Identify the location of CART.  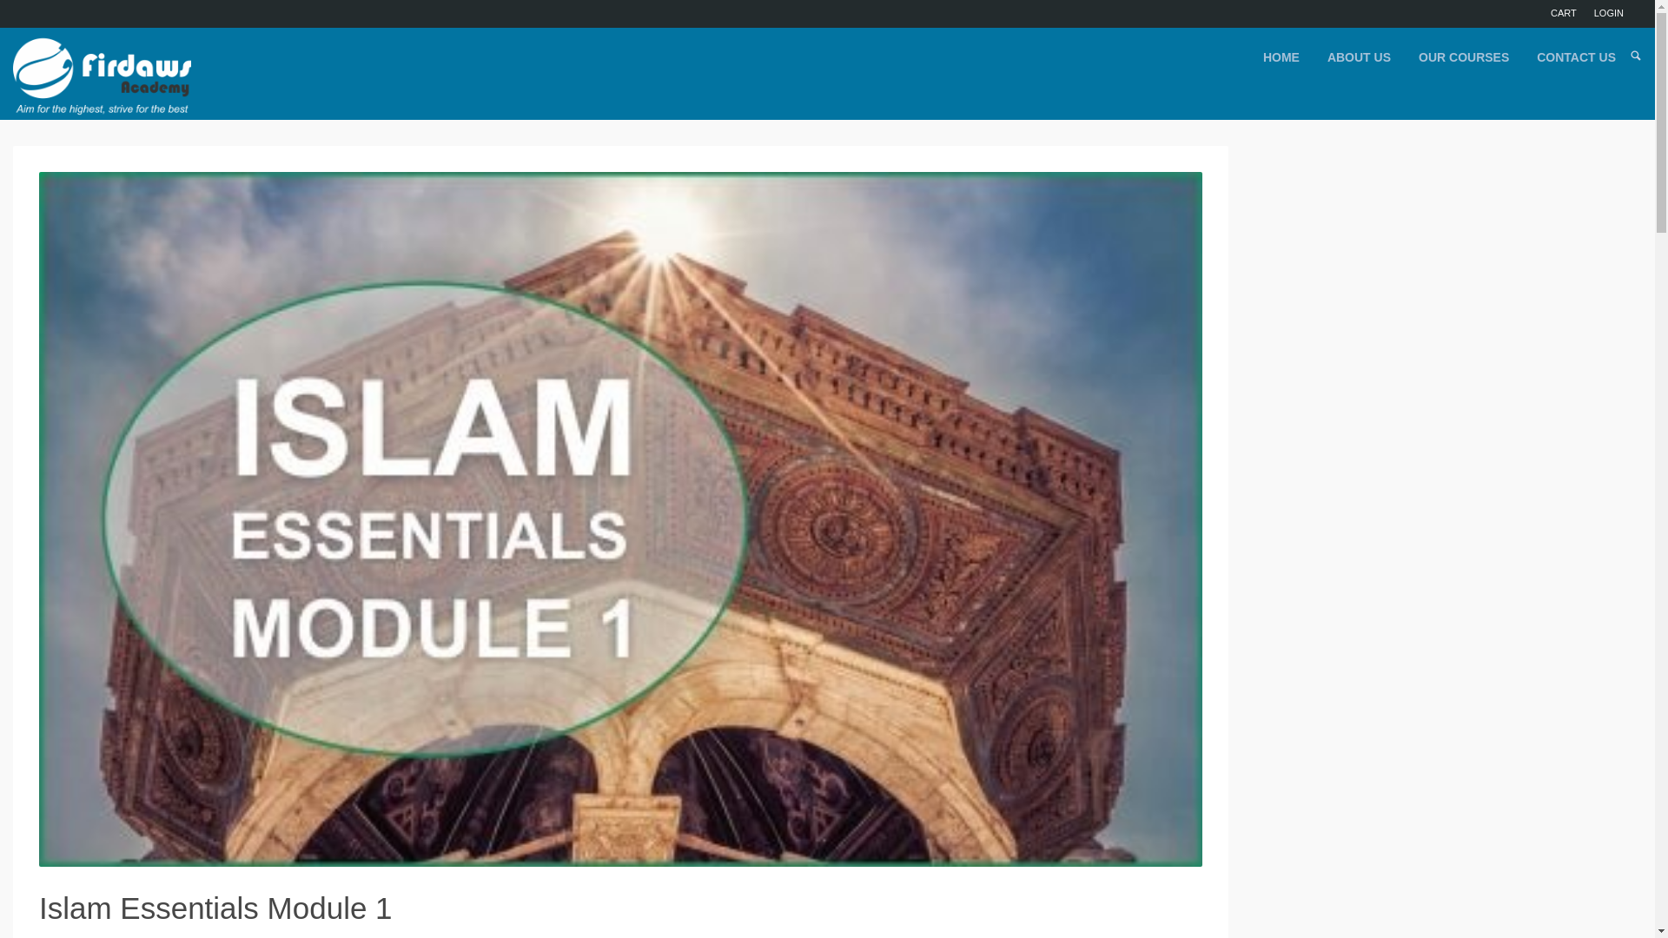
(1564, 13).